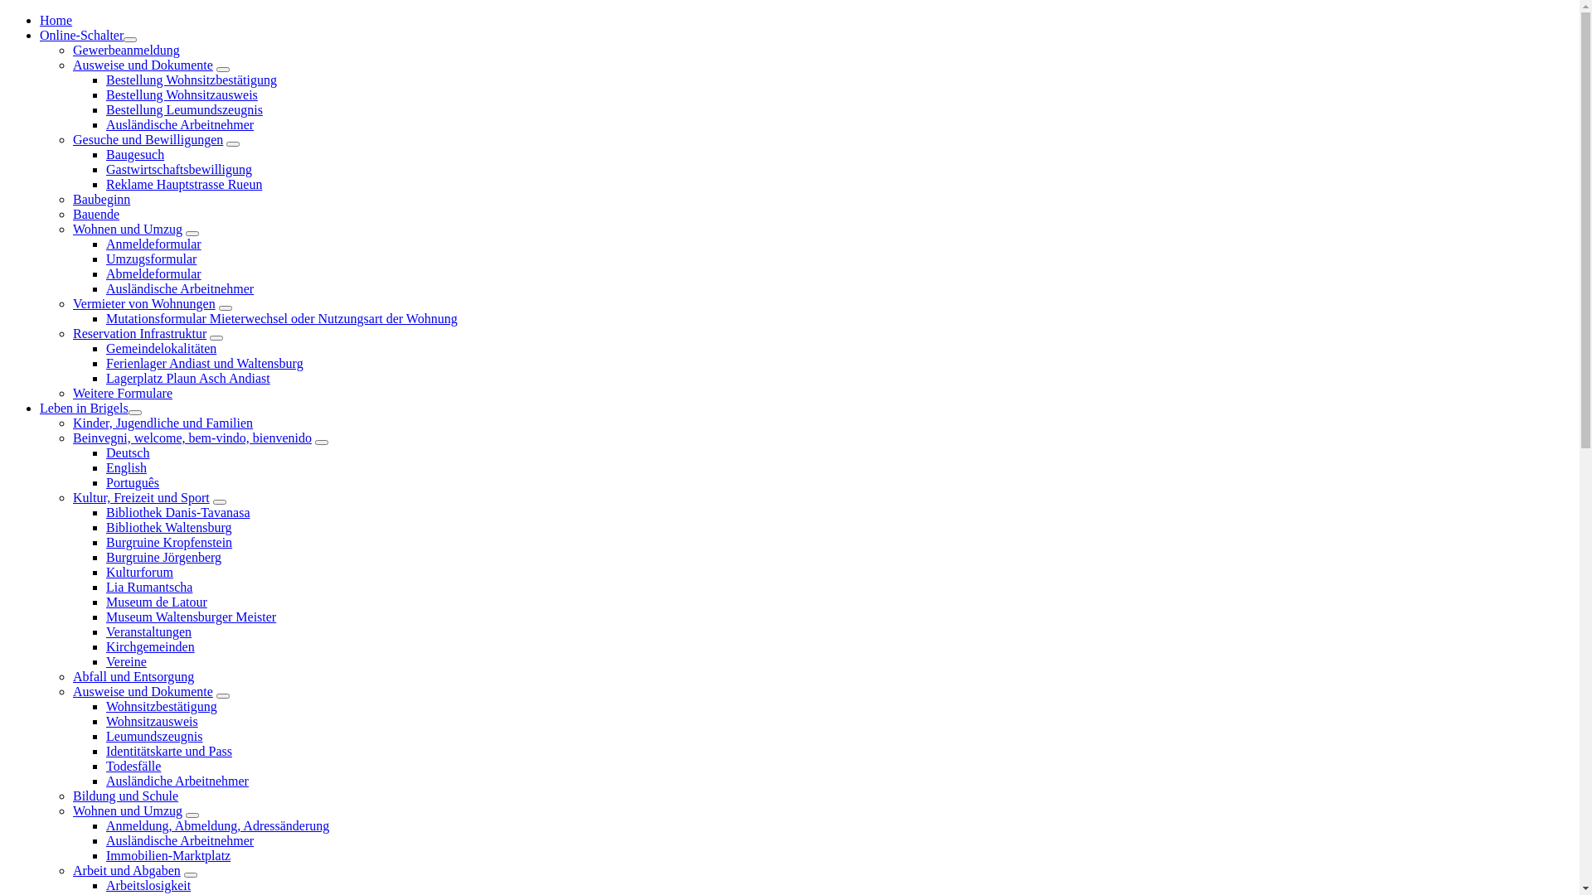 The width and height of the screenshot is (1592, 895). What do you see at coordinates (143, 65) in the screenshot?
I see `Ausweise und Dokumente` at bounding box center [143, 65].